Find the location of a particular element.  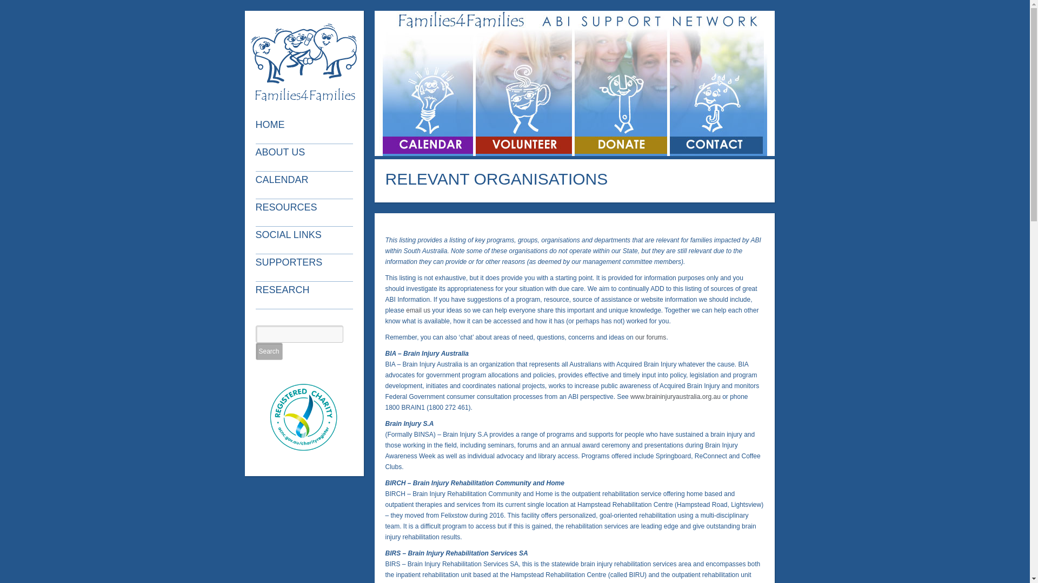

CALENDAR is located at coordinates (307, 185).